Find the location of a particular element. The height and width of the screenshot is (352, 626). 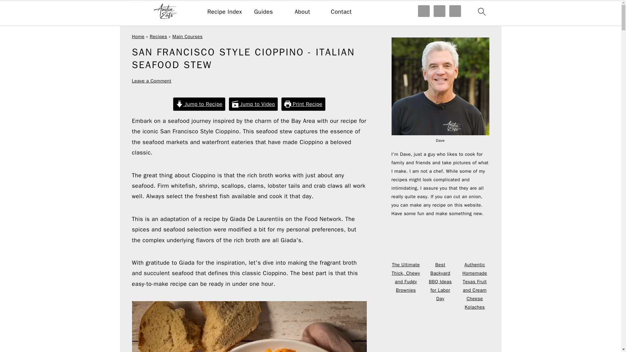

Jump to Video is located at coordinates (253, 104).